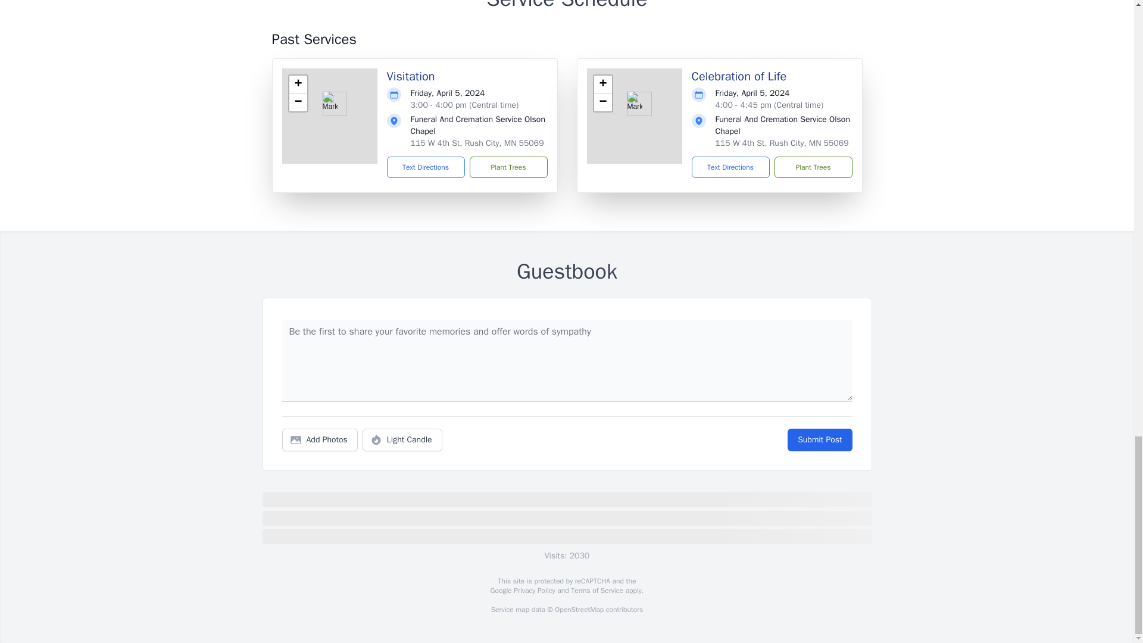 Image resolution: width=1143 pixels, height=643 pixels. What do you see at coordinates (602, 85) in the screenshot?
I see `Zoom in` at bounding box center [602, 85].